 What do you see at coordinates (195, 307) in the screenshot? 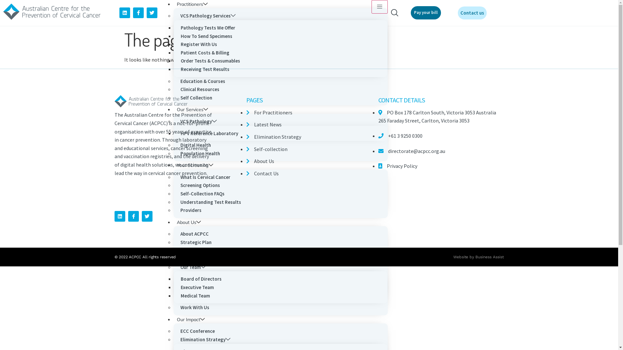
I see `Work With Us` at bounding box center [195, 307].